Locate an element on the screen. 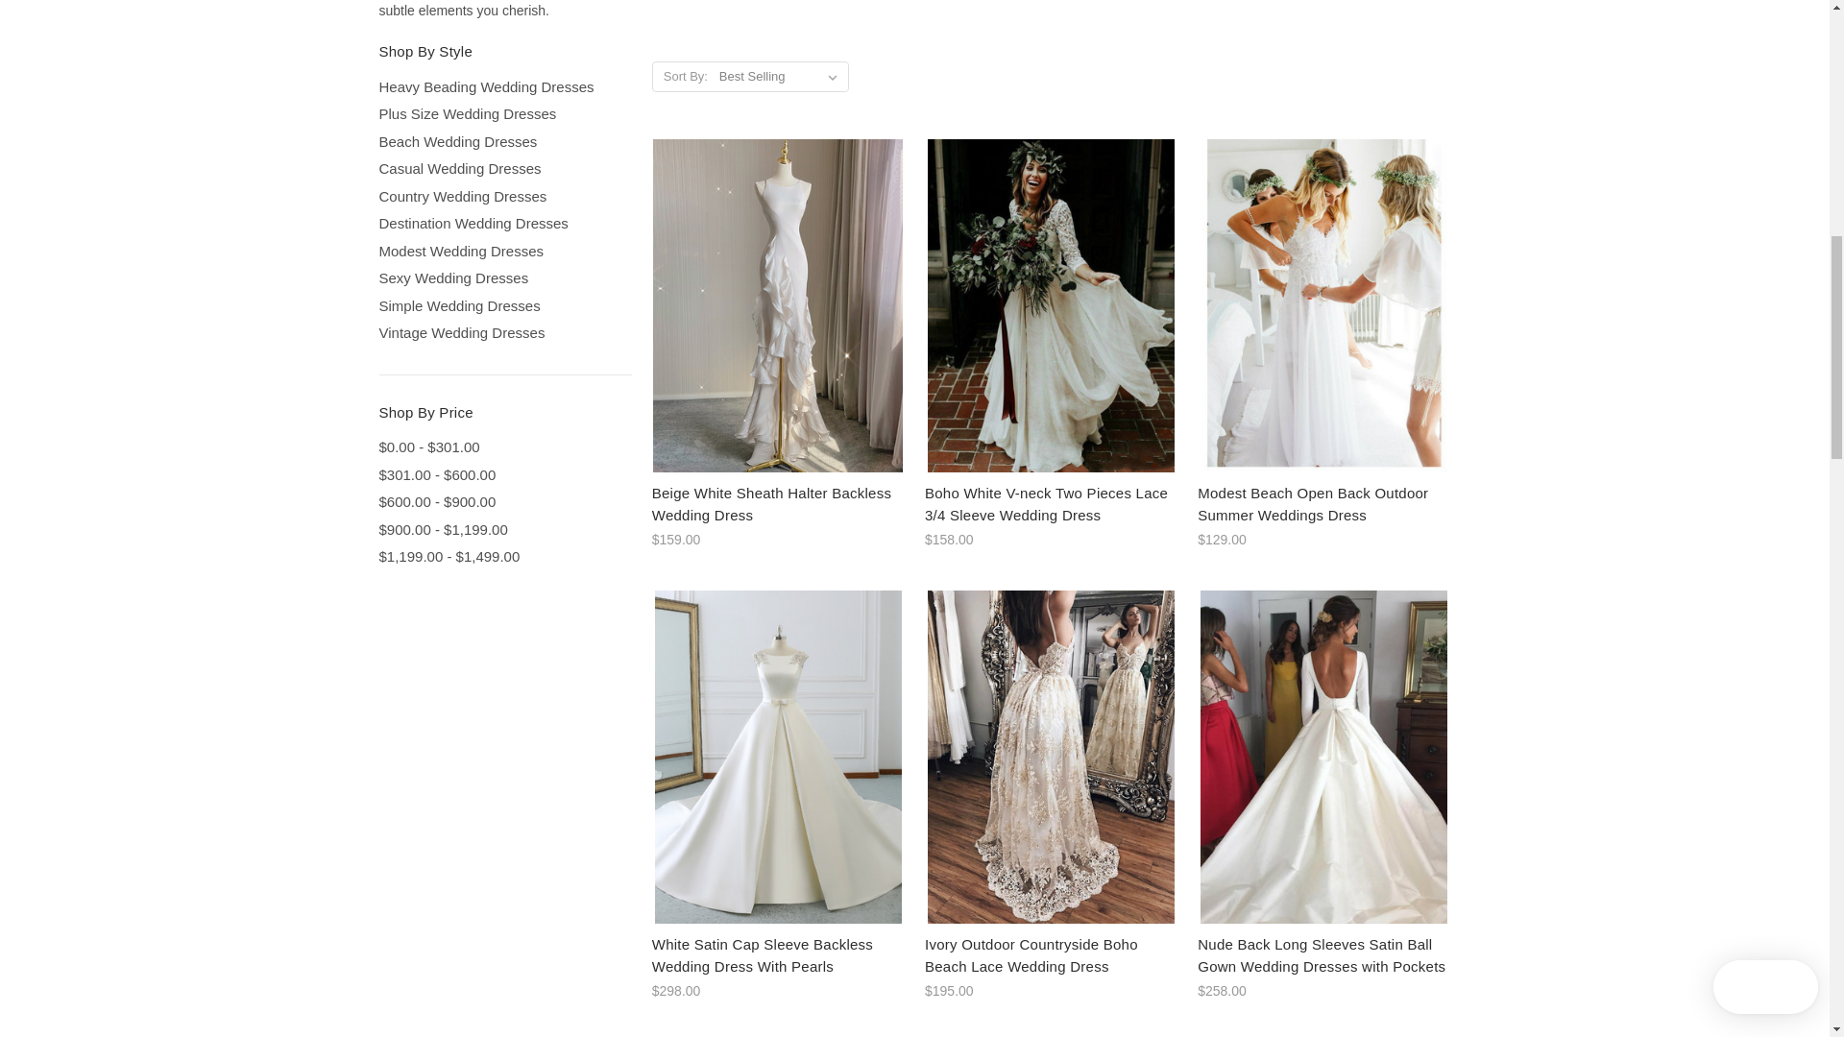 This screenshot has width=1844, height=1037. Vintage Wedding Dresses is located at coordinates (503, 332).